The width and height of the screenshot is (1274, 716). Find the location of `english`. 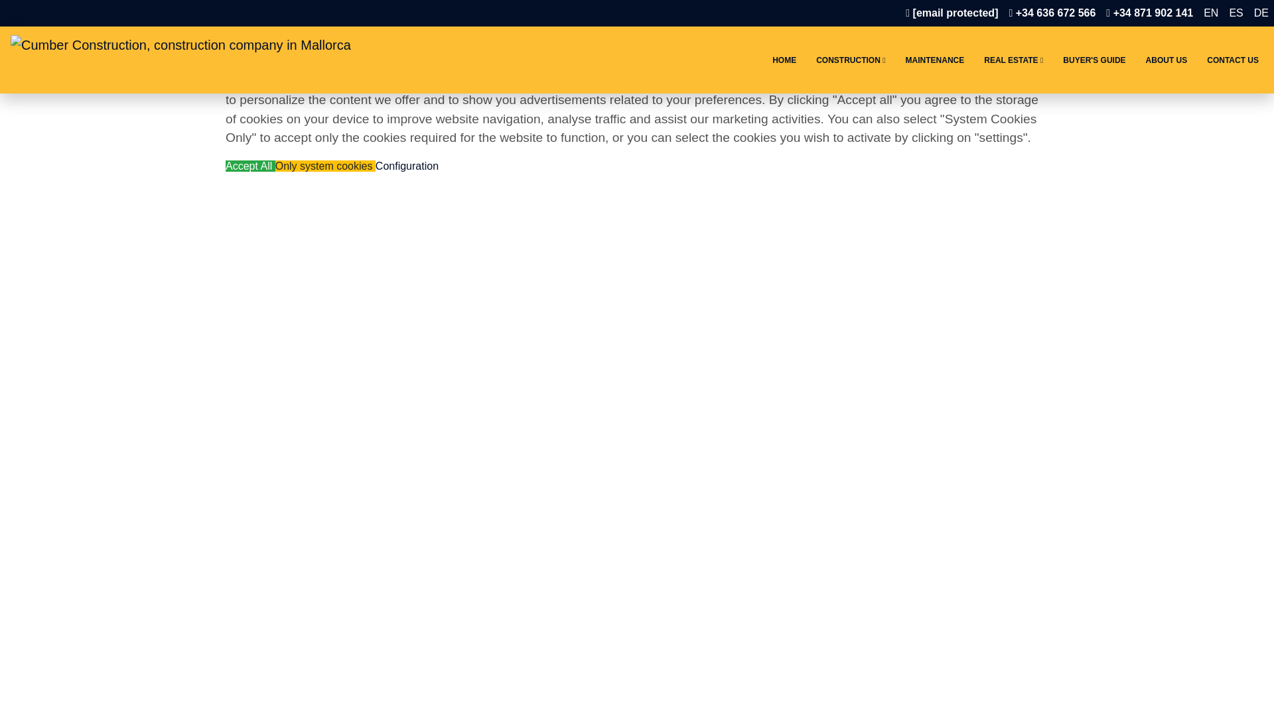

english is located at coordinates (1210, 13).